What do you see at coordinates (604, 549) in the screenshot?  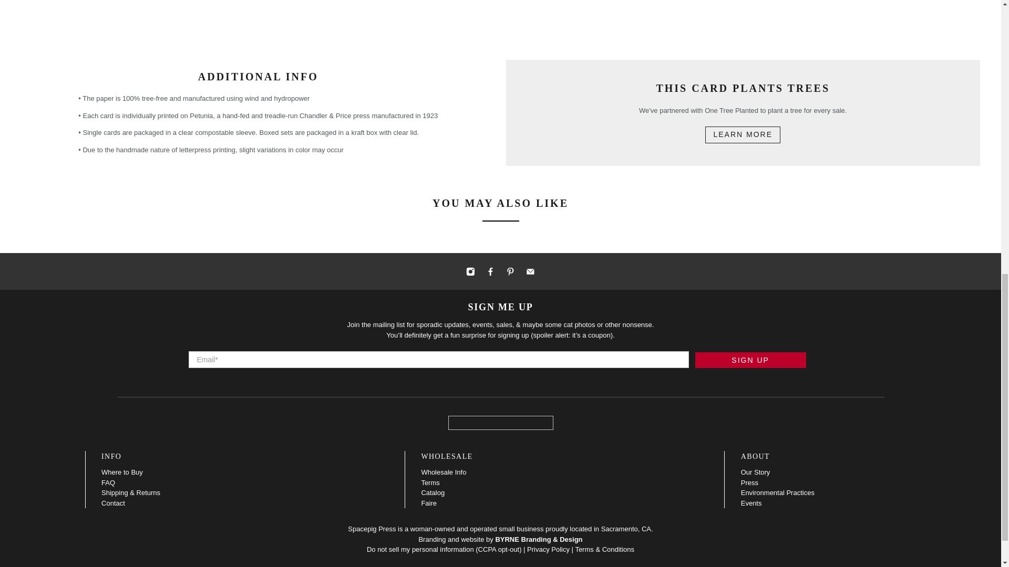 I see `Terms of Service` at bounding box center [604, 549].